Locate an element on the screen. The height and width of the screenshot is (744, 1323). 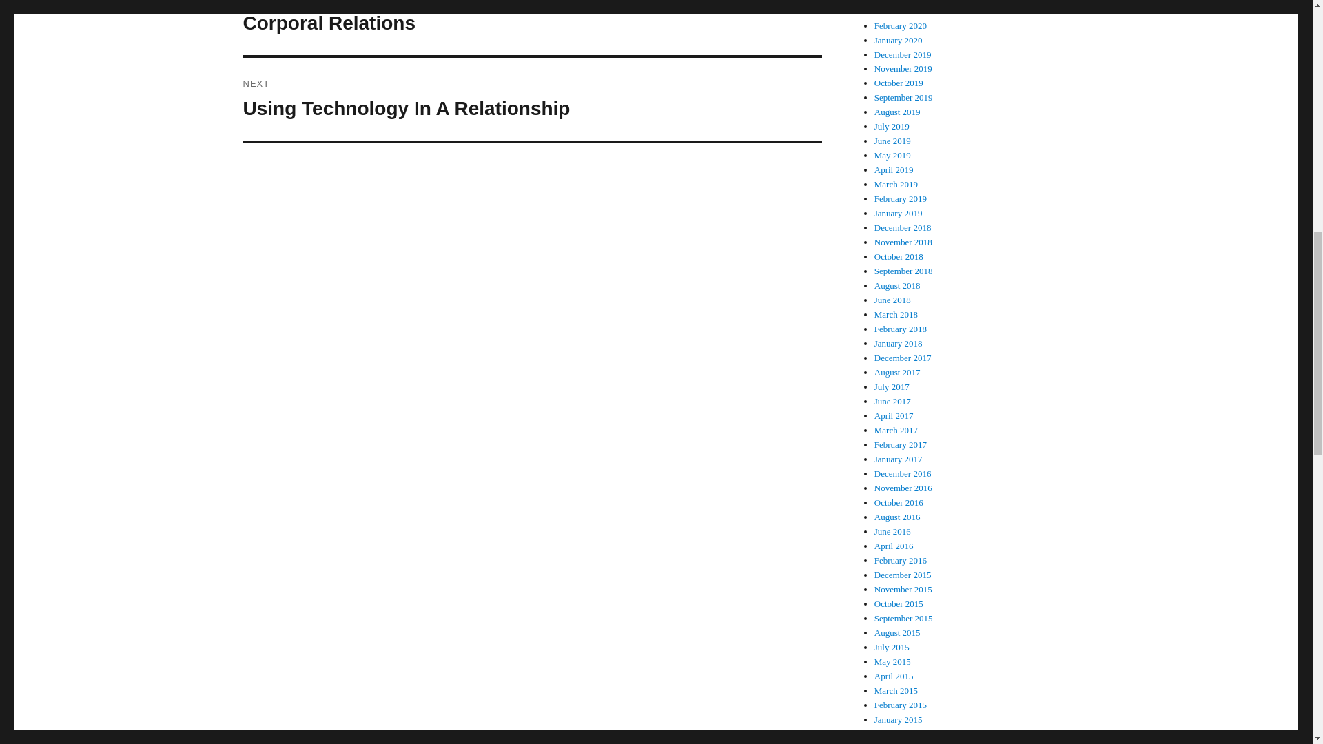
January 2020 is located at coordinates (899, 40).